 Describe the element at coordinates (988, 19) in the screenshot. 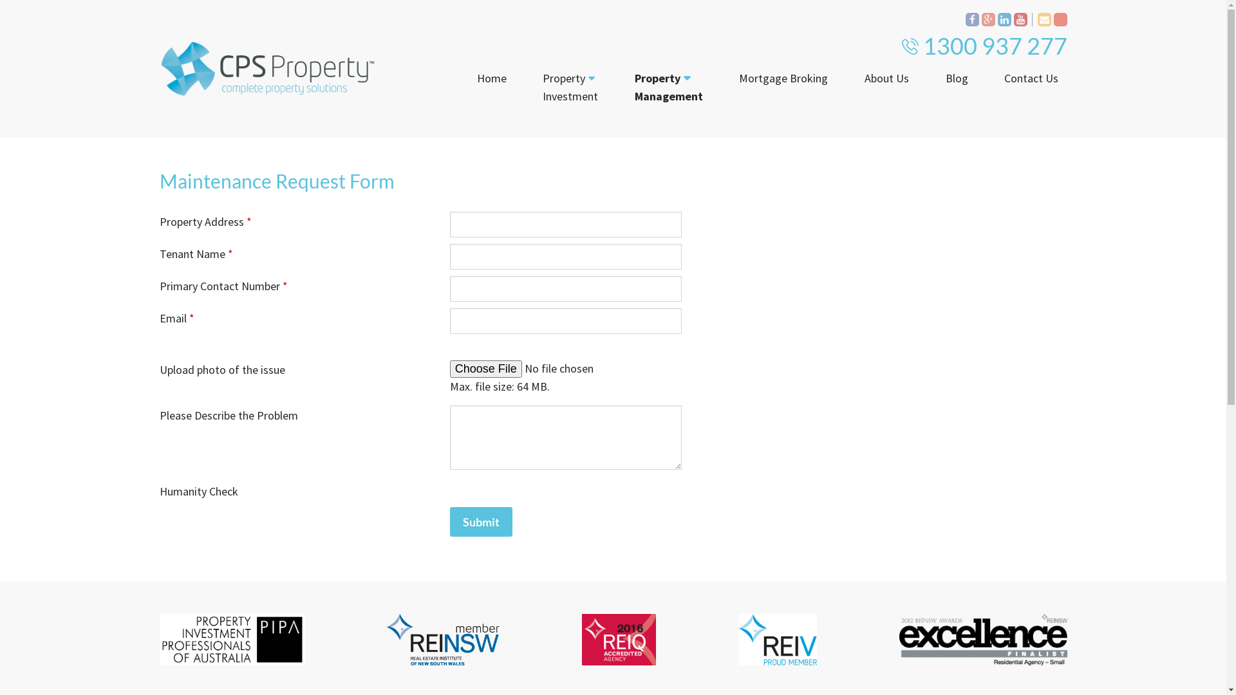

I see `google-plus` at that location.